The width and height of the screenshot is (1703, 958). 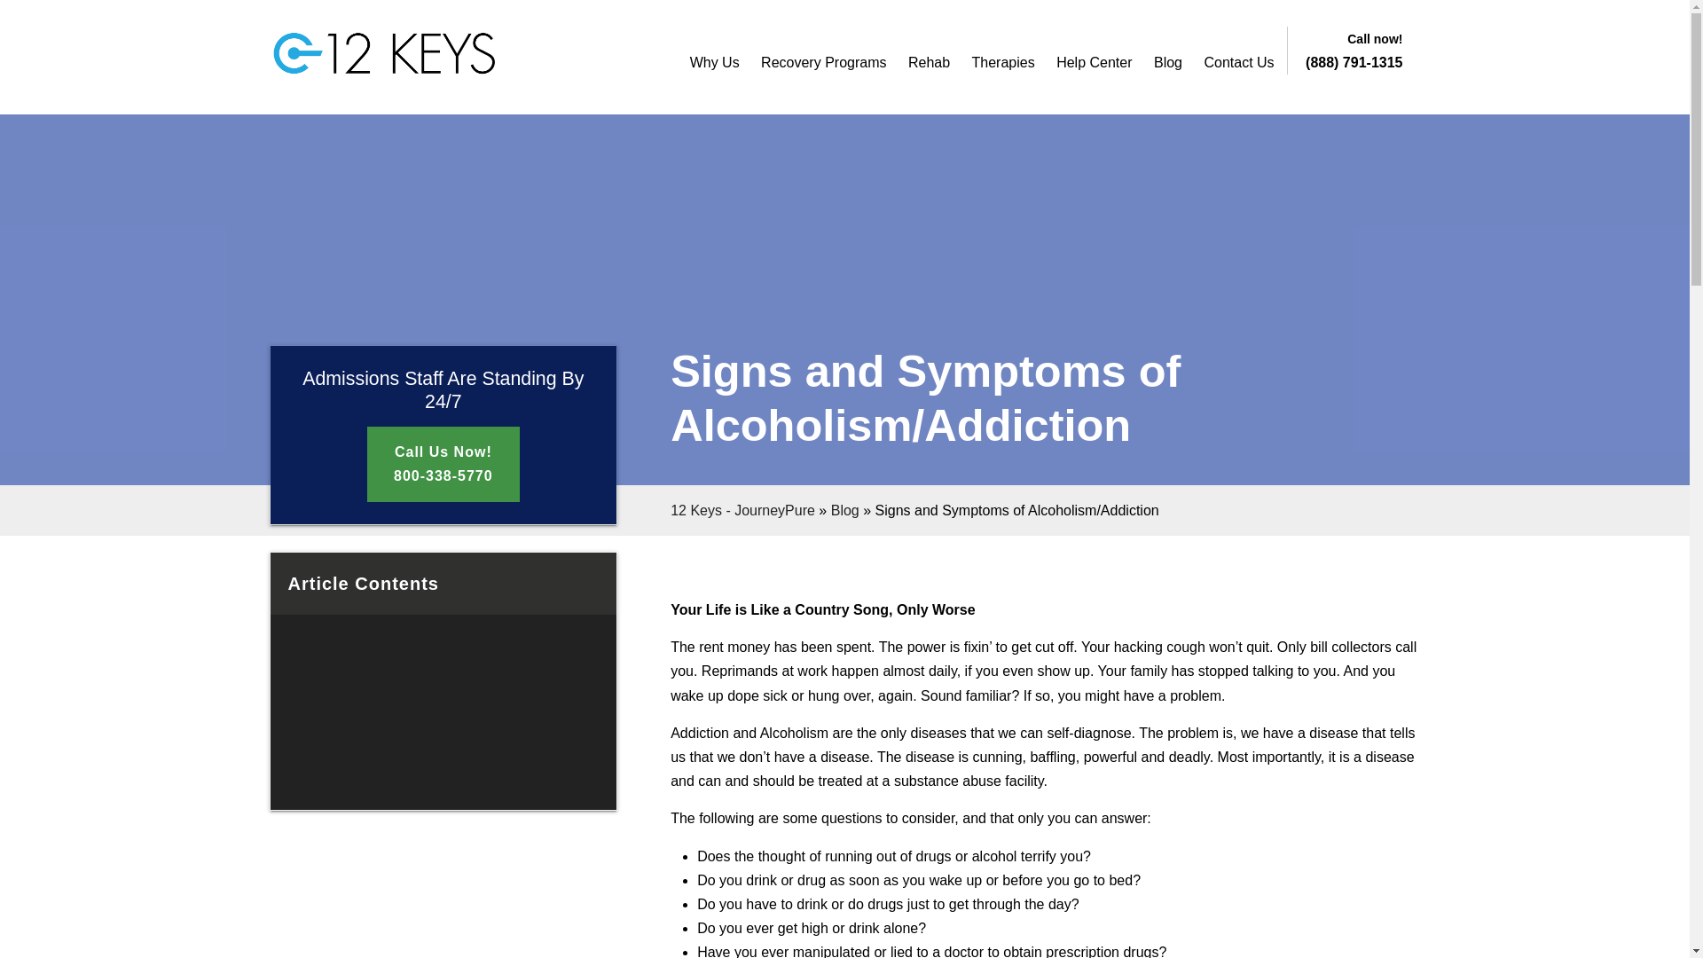 What do you see at coordinates (823, 62) in the screenshot?
I see `Recovery Programs` at bounding box center [823, 62].